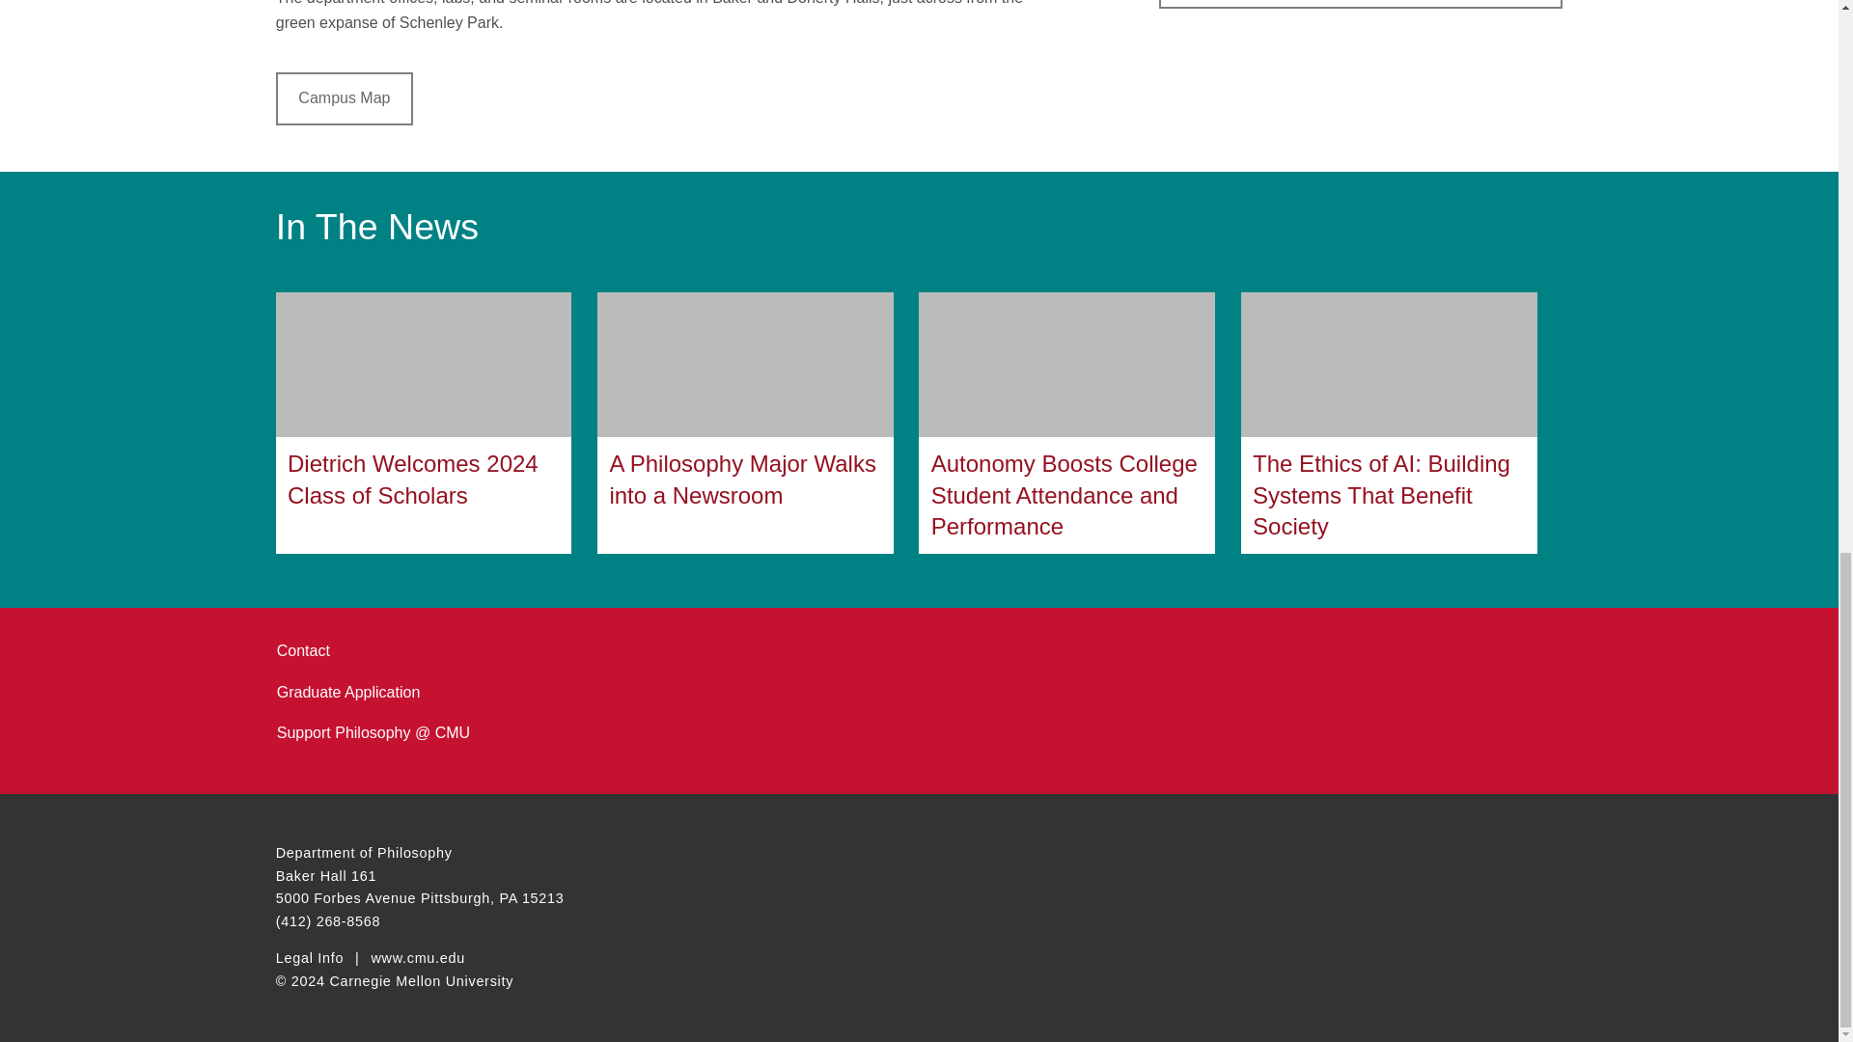 The image size is (1853, 1042). Describe the element at coordinates (754, 856) in the screenshot. I see `CMU on Twitter` at that location.